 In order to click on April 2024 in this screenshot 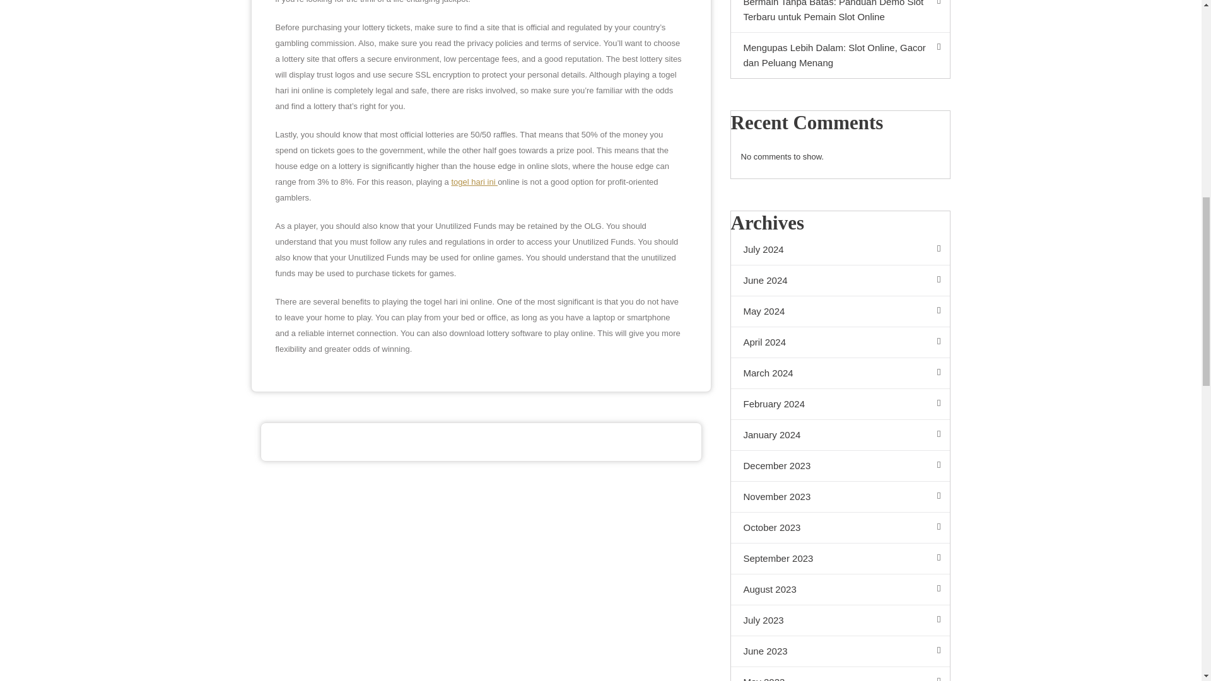, I will do `click(840, 343)`.